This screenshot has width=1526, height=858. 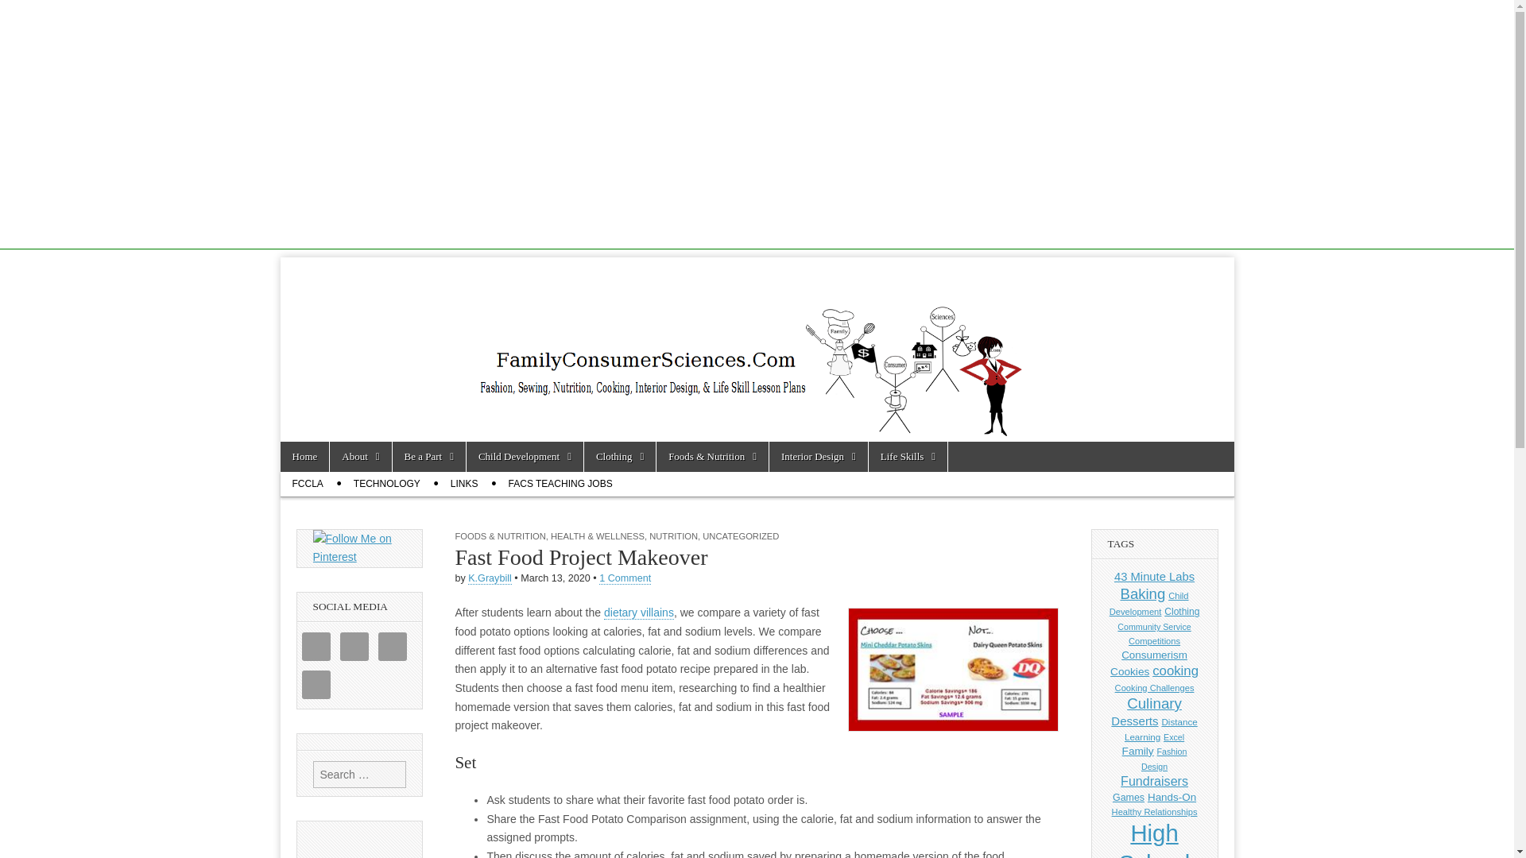 What do you see at coordinates (819, 457) in the screenshot?
I see `Interior Design` at bounding box center [819, 457].